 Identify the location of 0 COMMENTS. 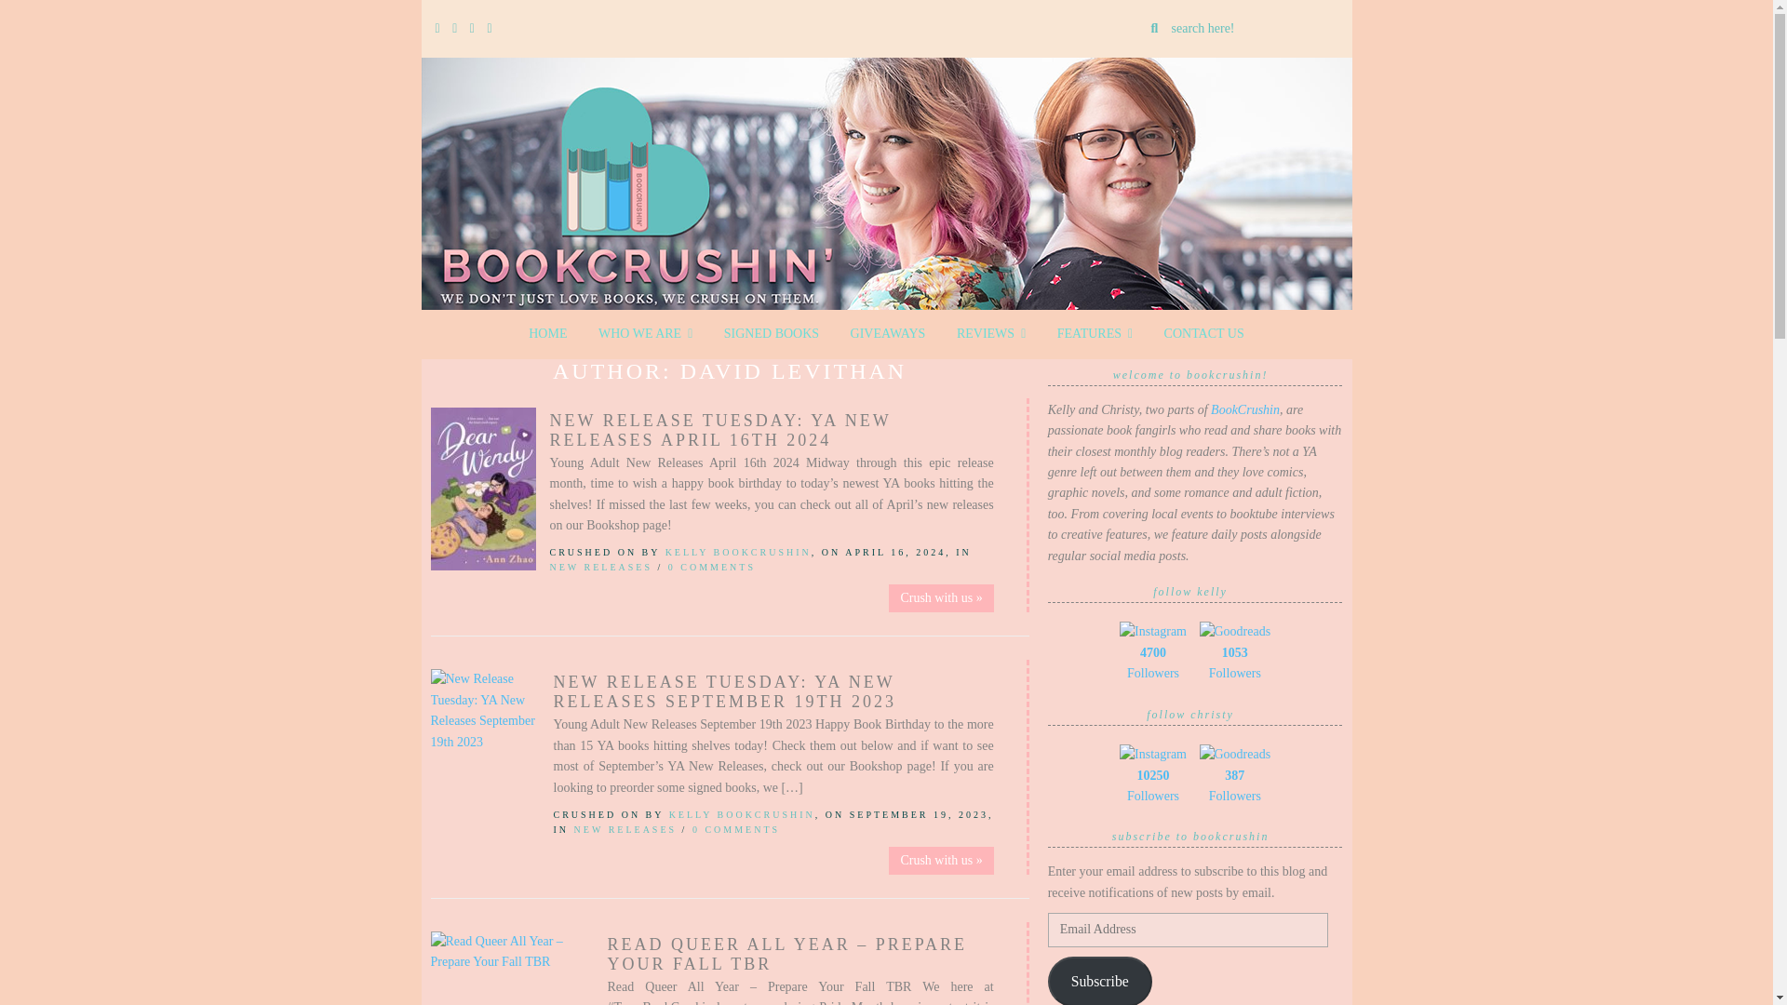
(735, 829).